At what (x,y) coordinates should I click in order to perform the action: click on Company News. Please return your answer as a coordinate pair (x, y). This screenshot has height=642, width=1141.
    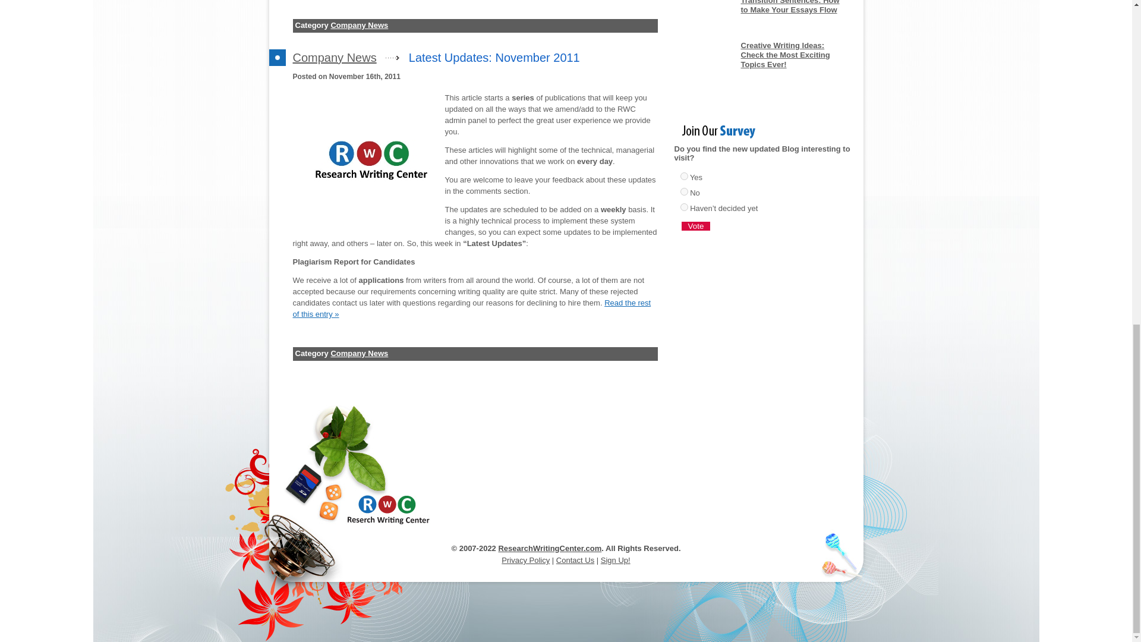
    Looking at the image, I should click on (359, 25).